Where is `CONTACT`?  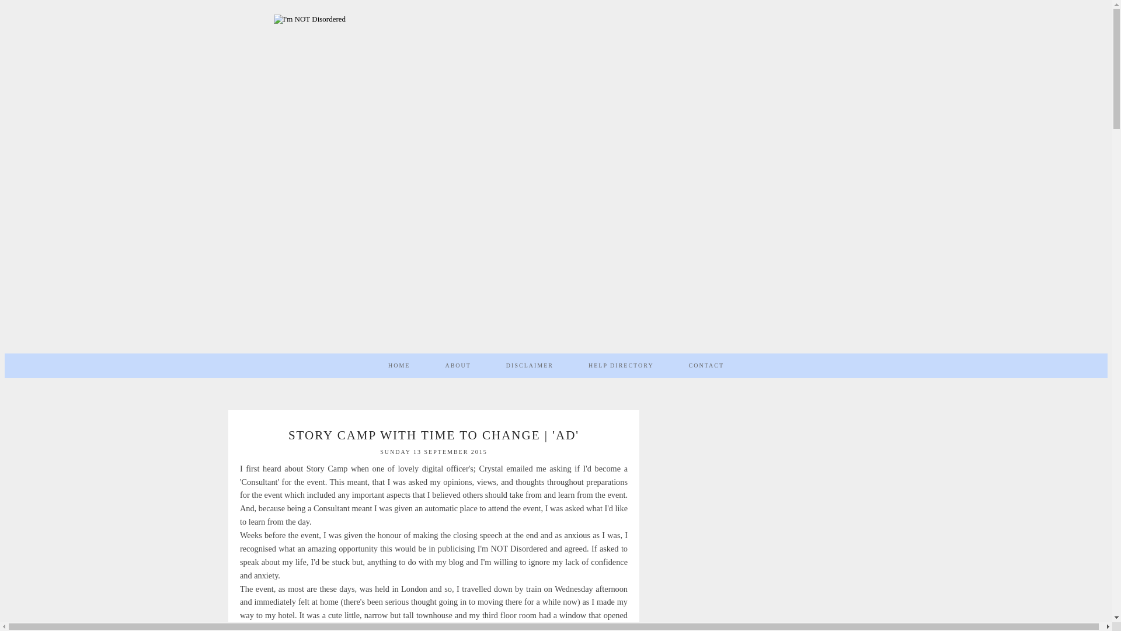 CONTACT is located at coordinates (706, 365).